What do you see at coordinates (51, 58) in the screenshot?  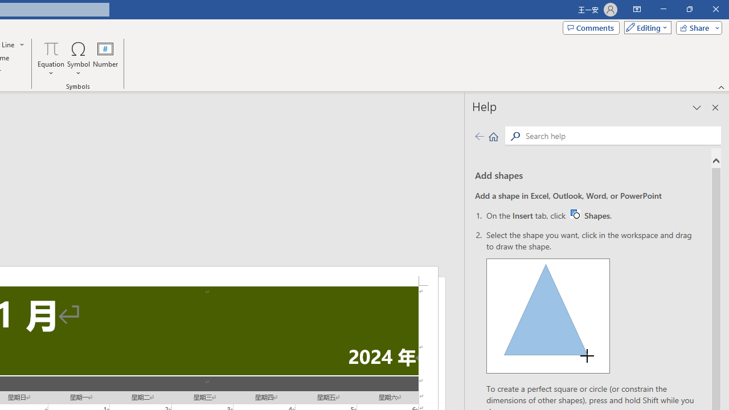 I see `Equation` at bounding box center [51, 58].